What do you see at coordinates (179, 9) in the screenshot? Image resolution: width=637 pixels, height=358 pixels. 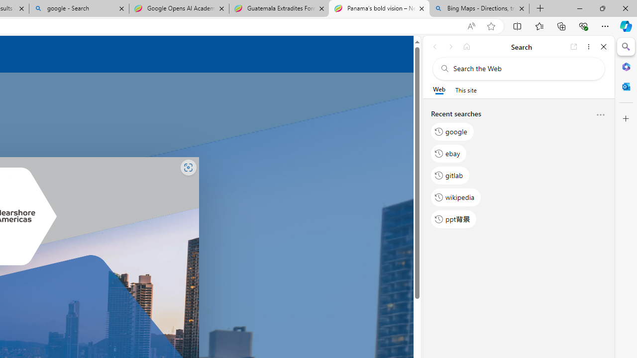 I see `Google Opens AI Academy for Startups - Nearshore Americas` at bounding box center [179, 9].